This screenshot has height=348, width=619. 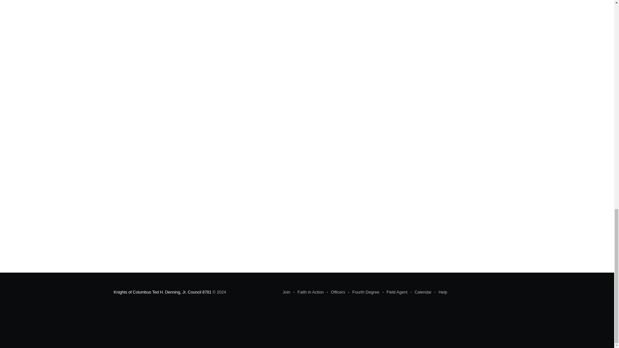 What do you see at coordinates (364, 292) in the screenshot?
I see `Fourth Degree` at bounding box center [364, 292].